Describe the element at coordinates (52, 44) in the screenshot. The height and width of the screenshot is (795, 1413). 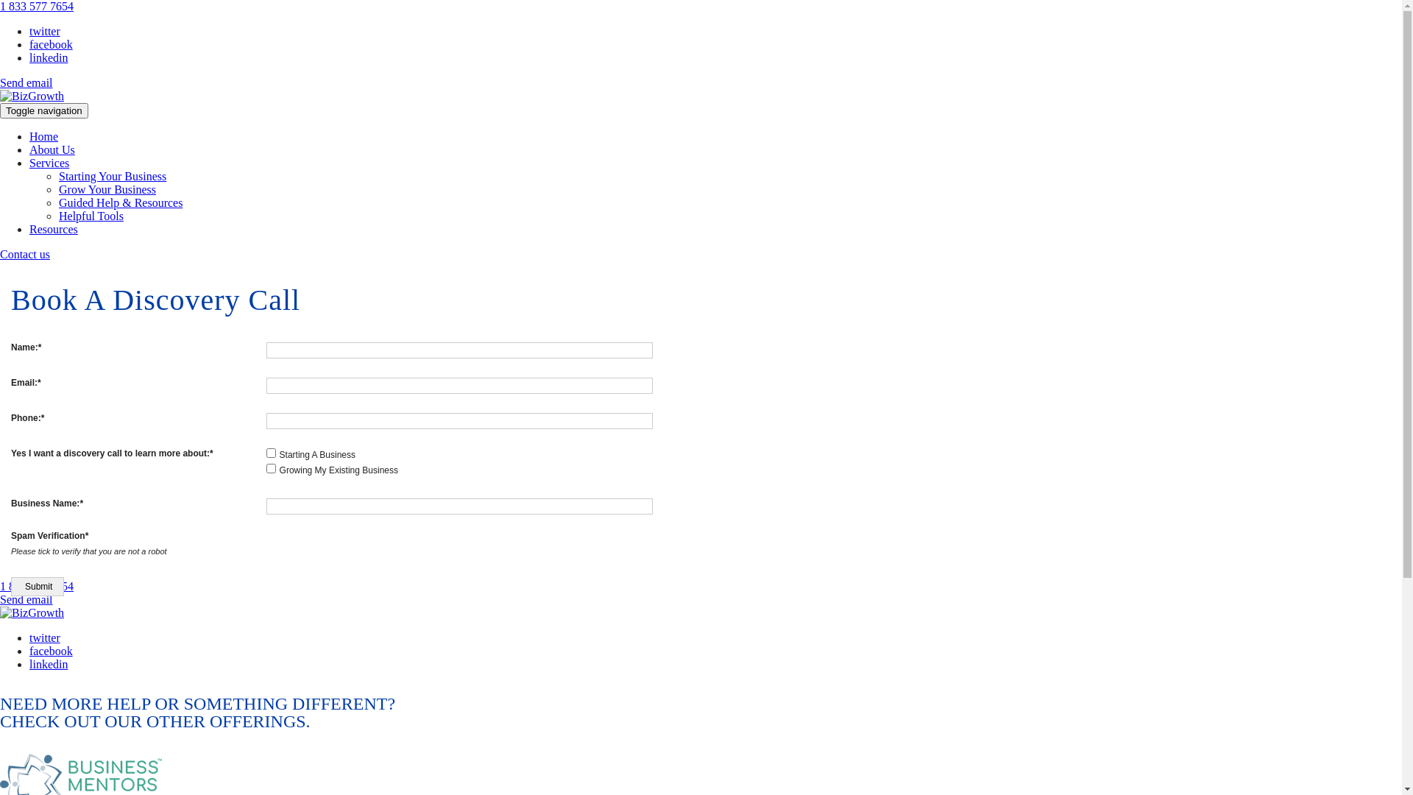
I see `facebook` at that location.